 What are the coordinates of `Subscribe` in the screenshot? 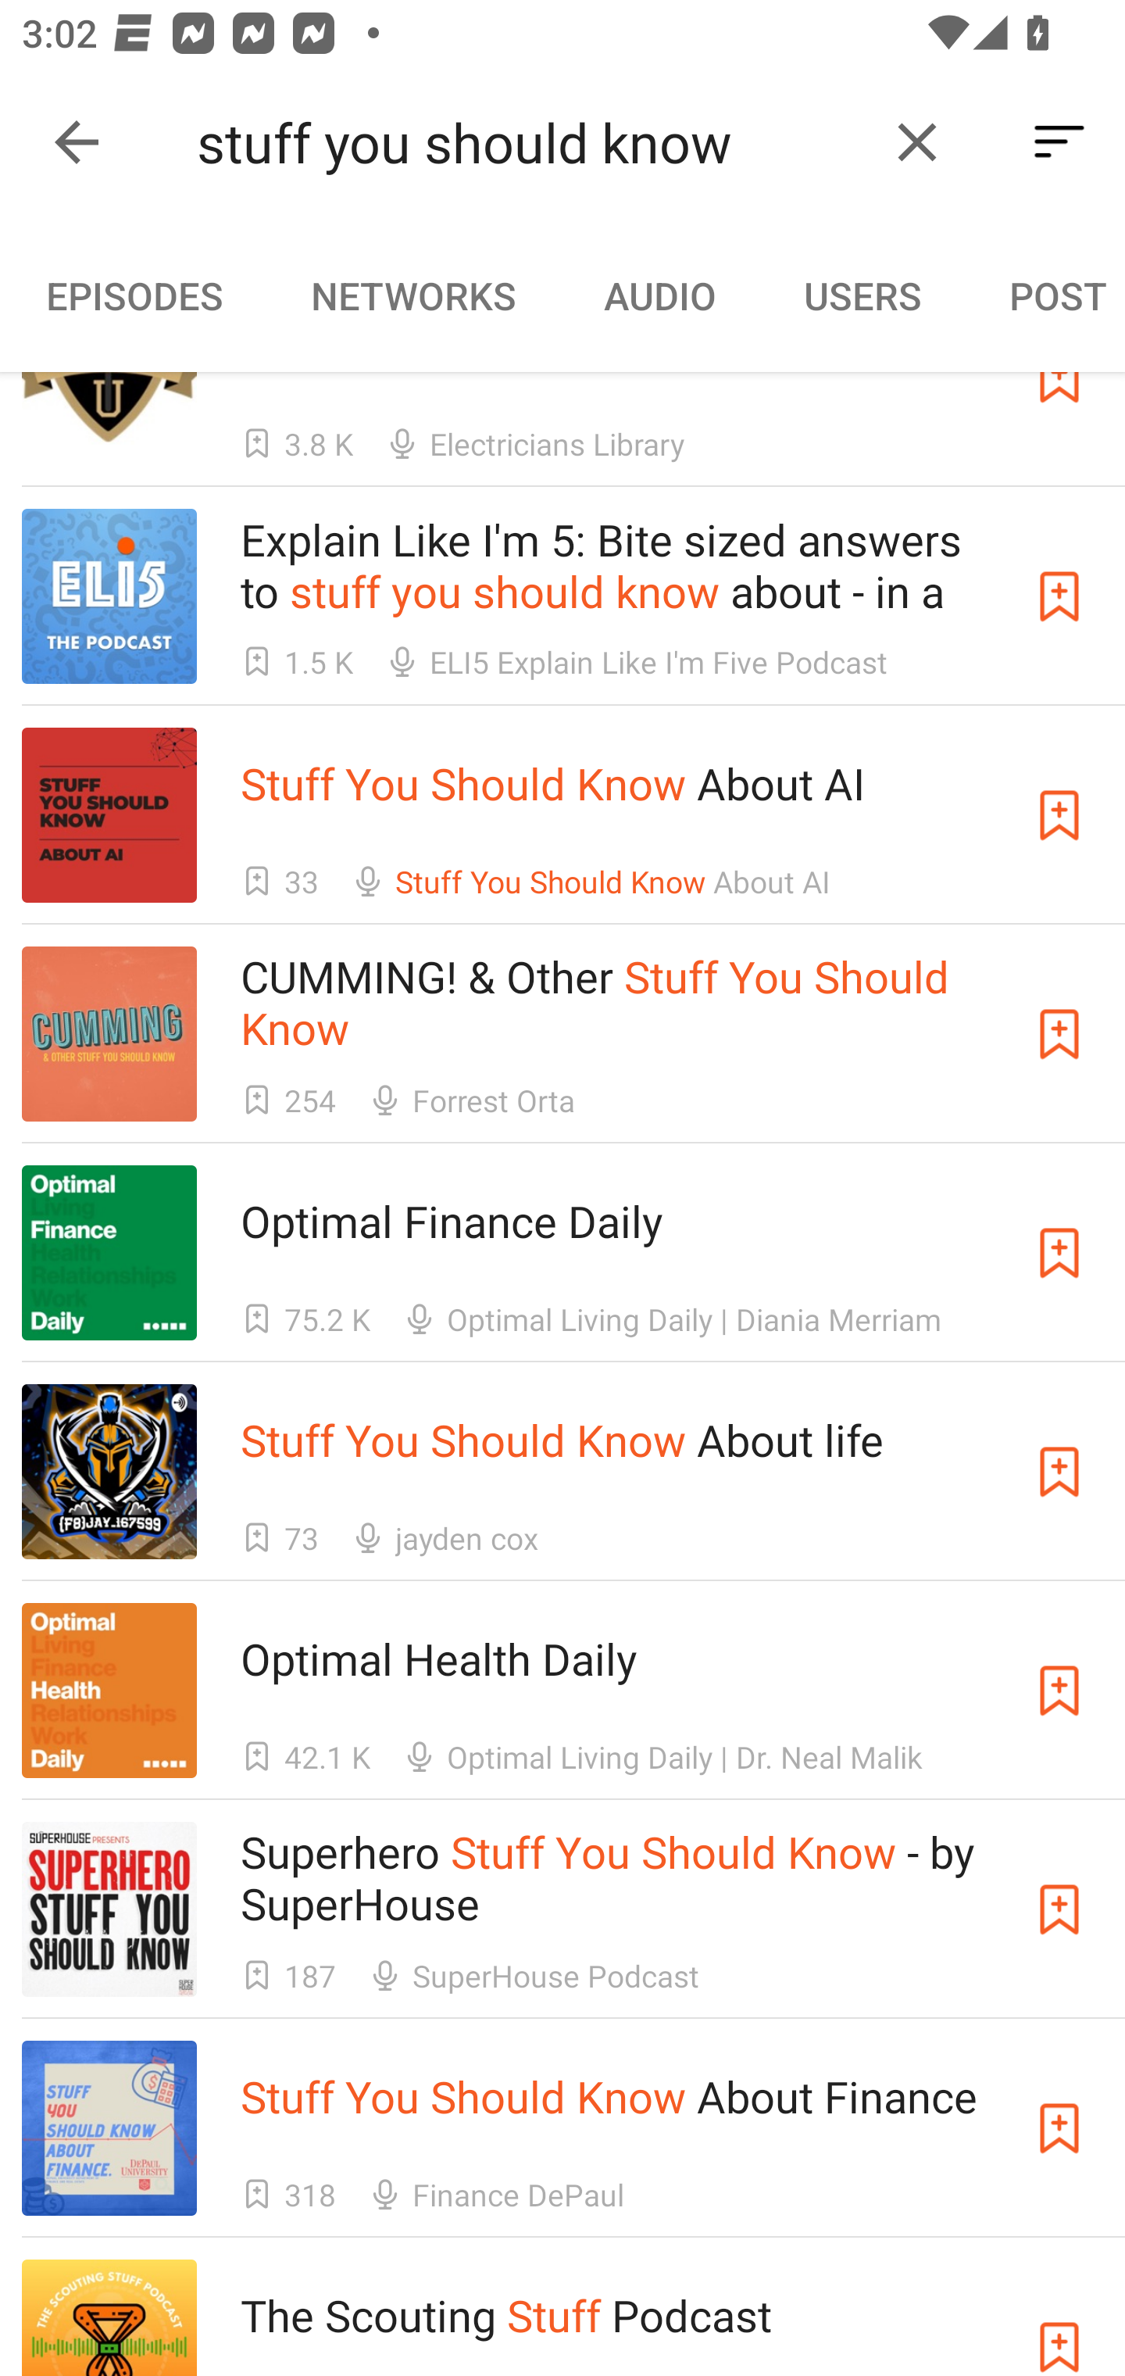 It's located at (1059, 1909).